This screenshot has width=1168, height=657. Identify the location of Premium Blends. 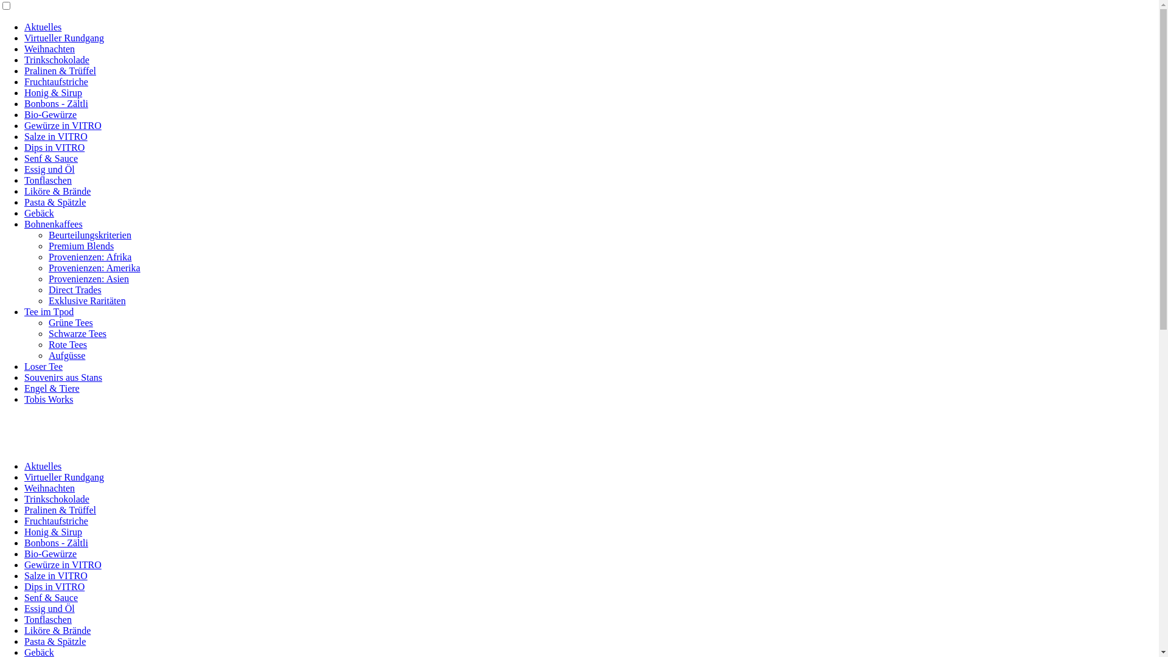
(82, 246).